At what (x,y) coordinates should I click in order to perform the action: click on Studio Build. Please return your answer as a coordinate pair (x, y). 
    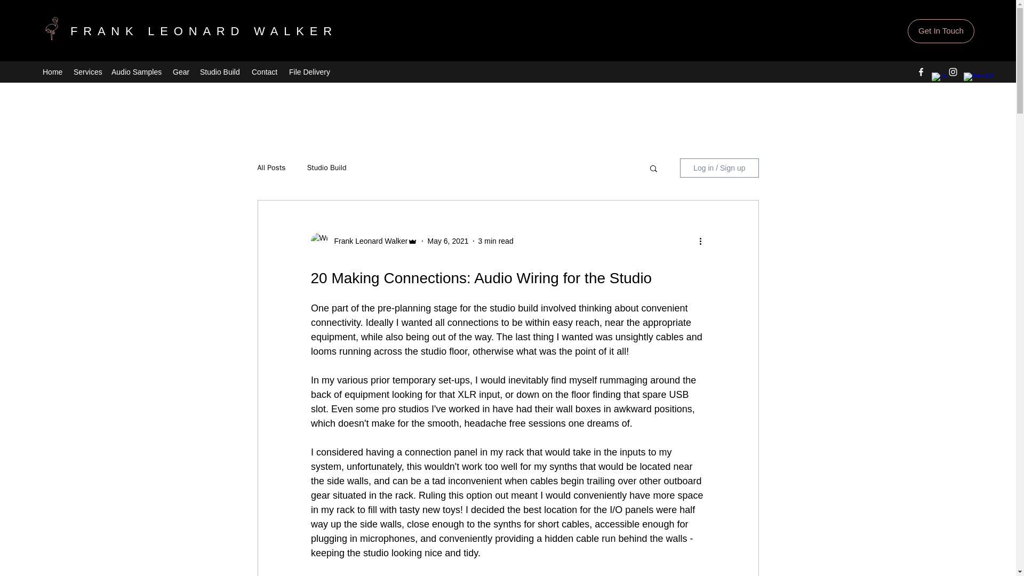
    Looking at the image, I should click on (327, 167).